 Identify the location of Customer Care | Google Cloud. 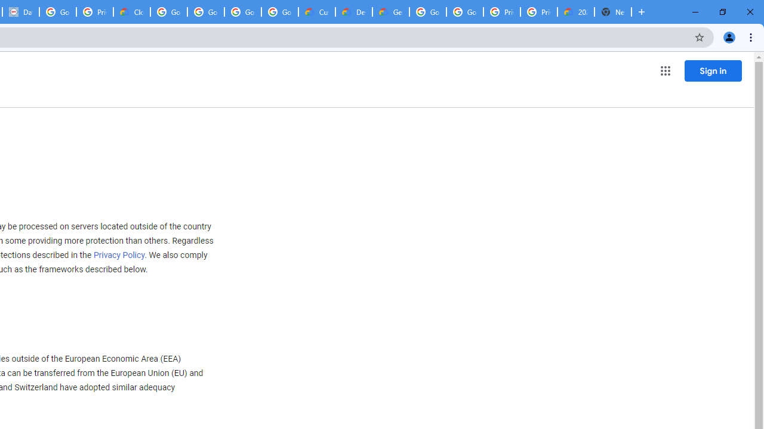
(316, 12).